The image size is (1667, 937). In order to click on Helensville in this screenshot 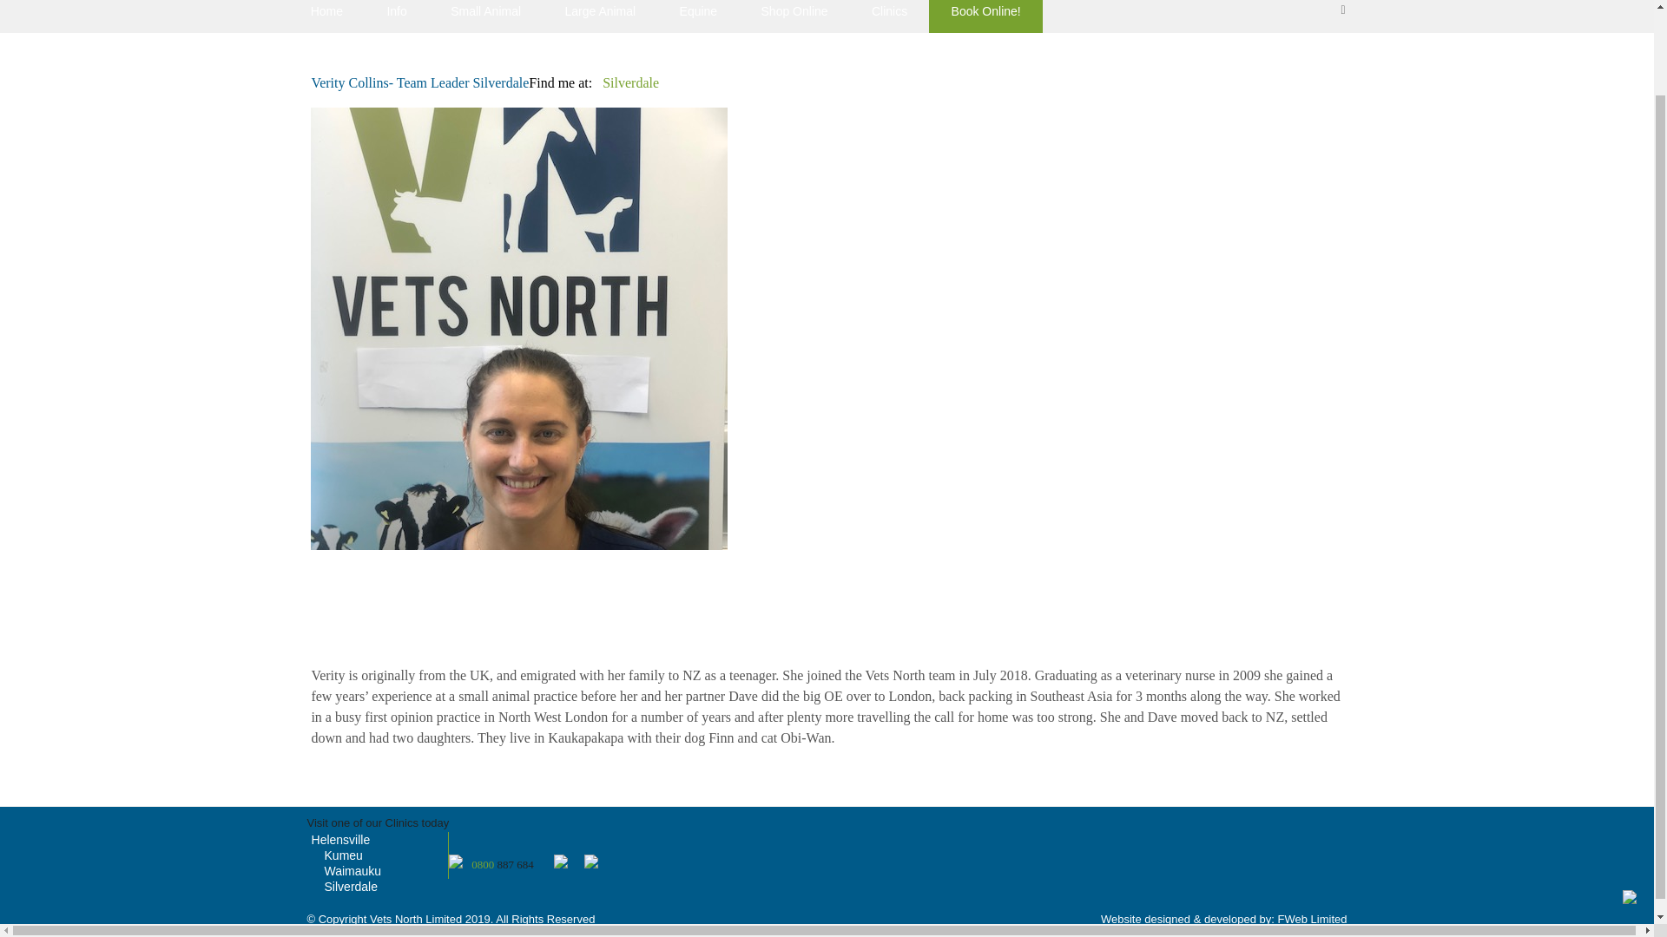, I will do `click(340, 840)`.